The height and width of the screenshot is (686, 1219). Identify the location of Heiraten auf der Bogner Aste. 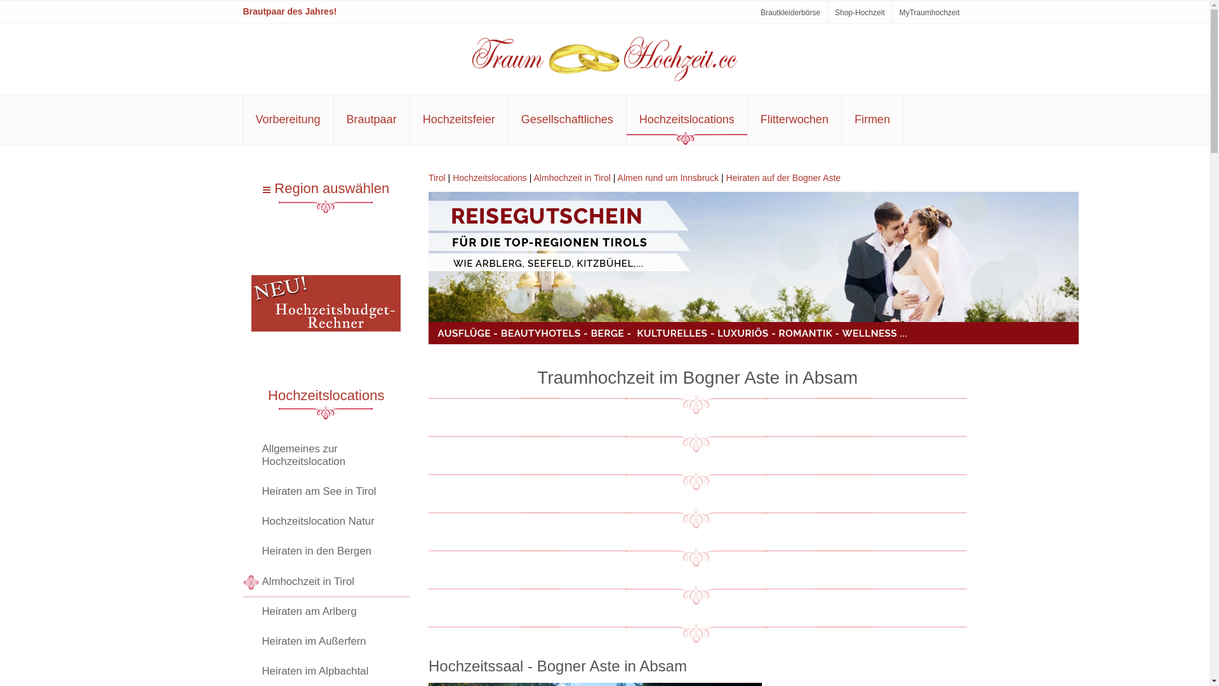
(783, 178).